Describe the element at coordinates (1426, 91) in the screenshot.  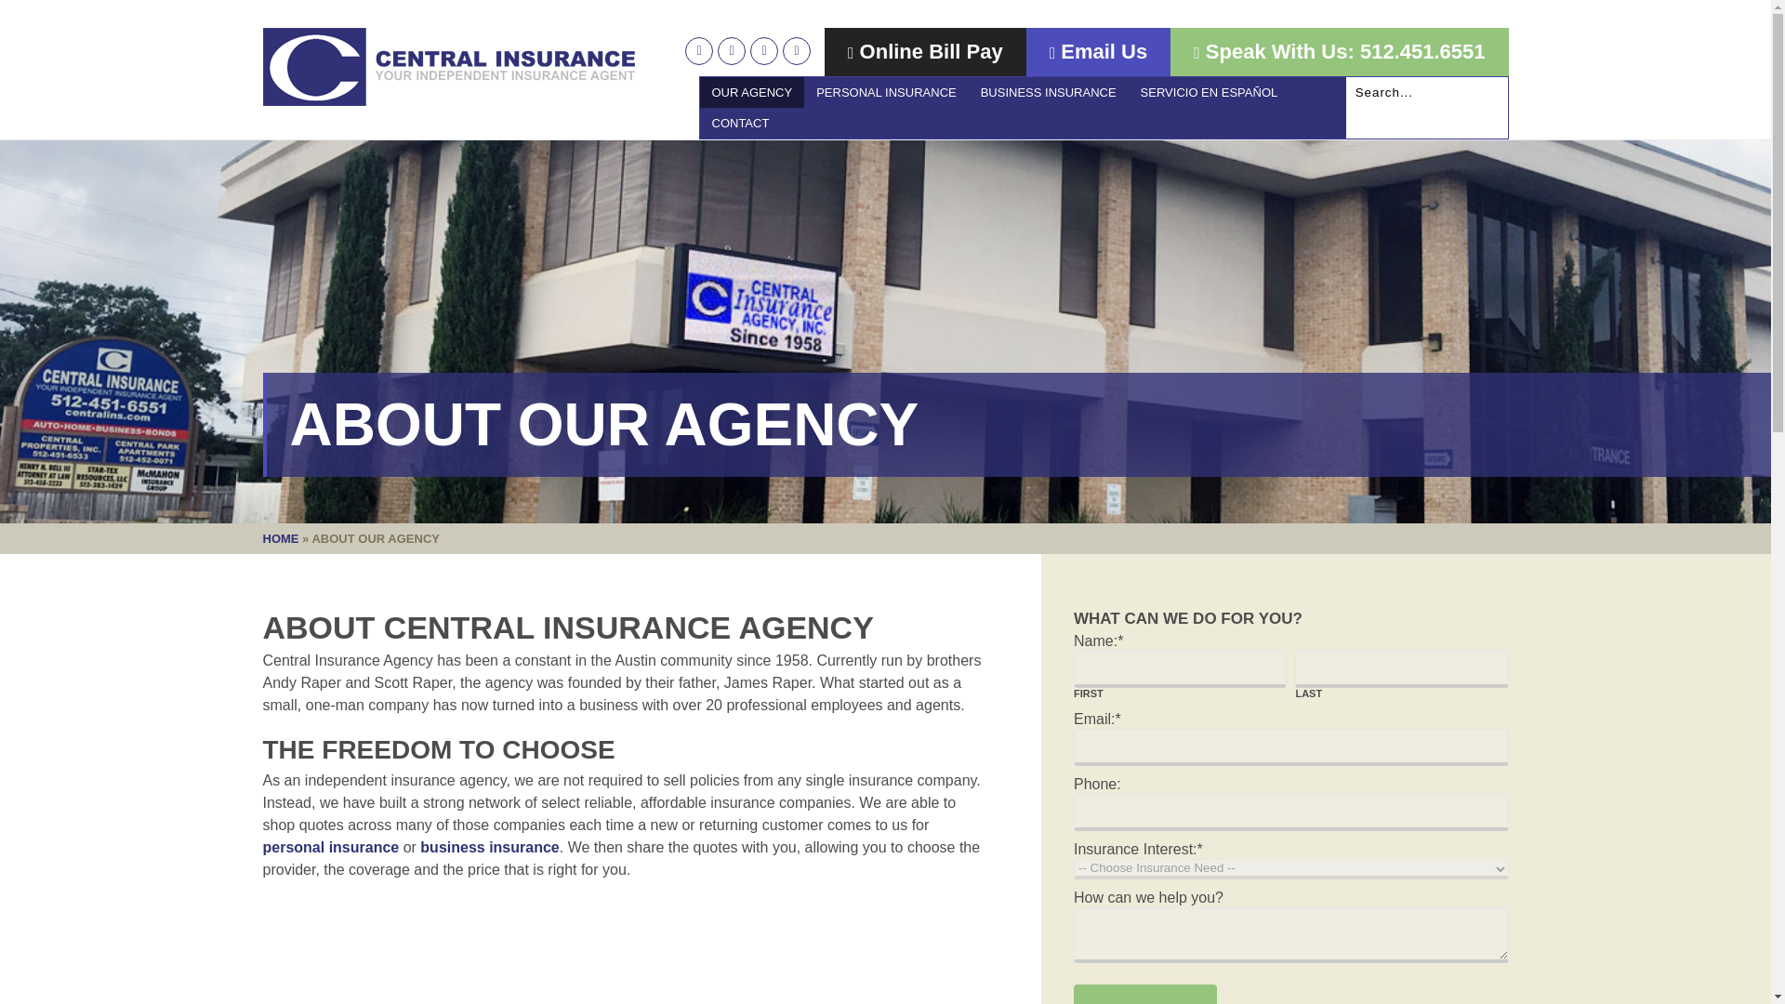
I see `Search for:` at that location.